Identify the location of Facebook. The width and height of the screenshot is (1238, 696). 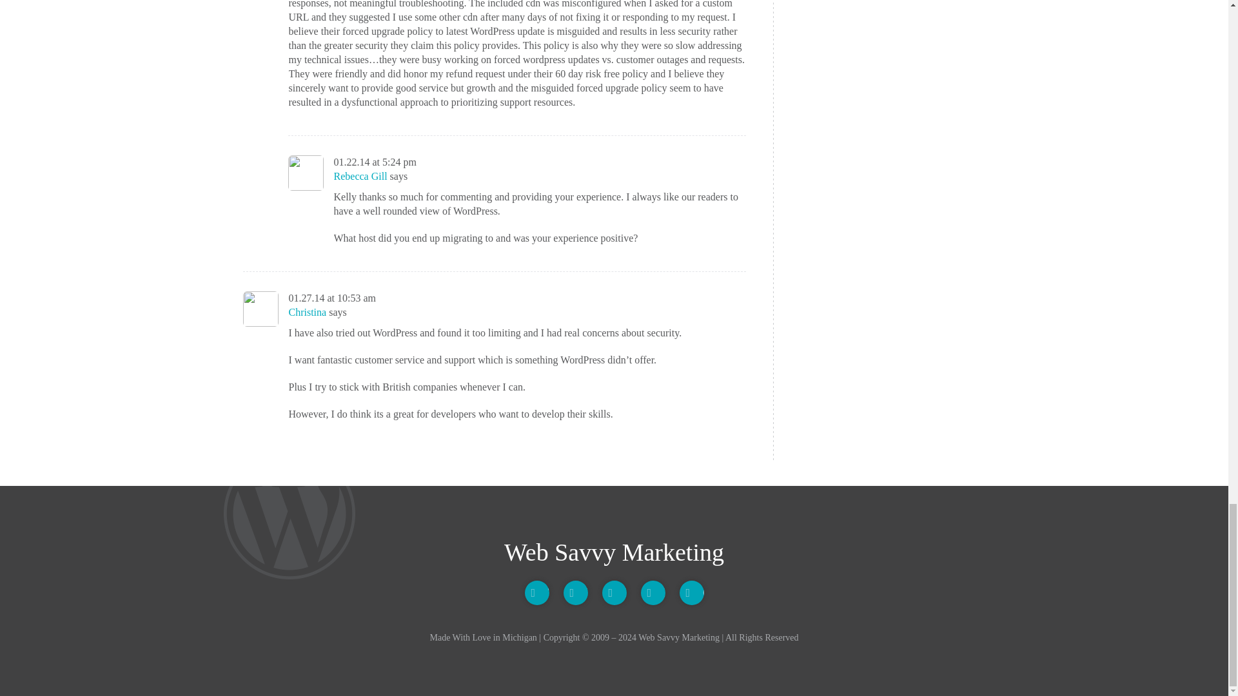
(614, 592).